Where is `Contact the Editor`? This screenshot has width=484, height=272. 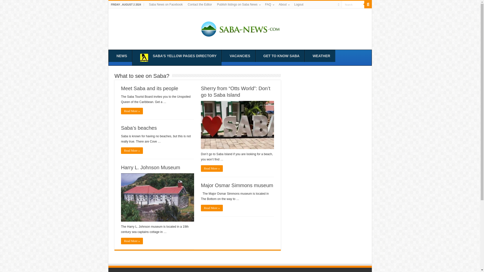 Contact the Editor is located at coordinates (200, 5).